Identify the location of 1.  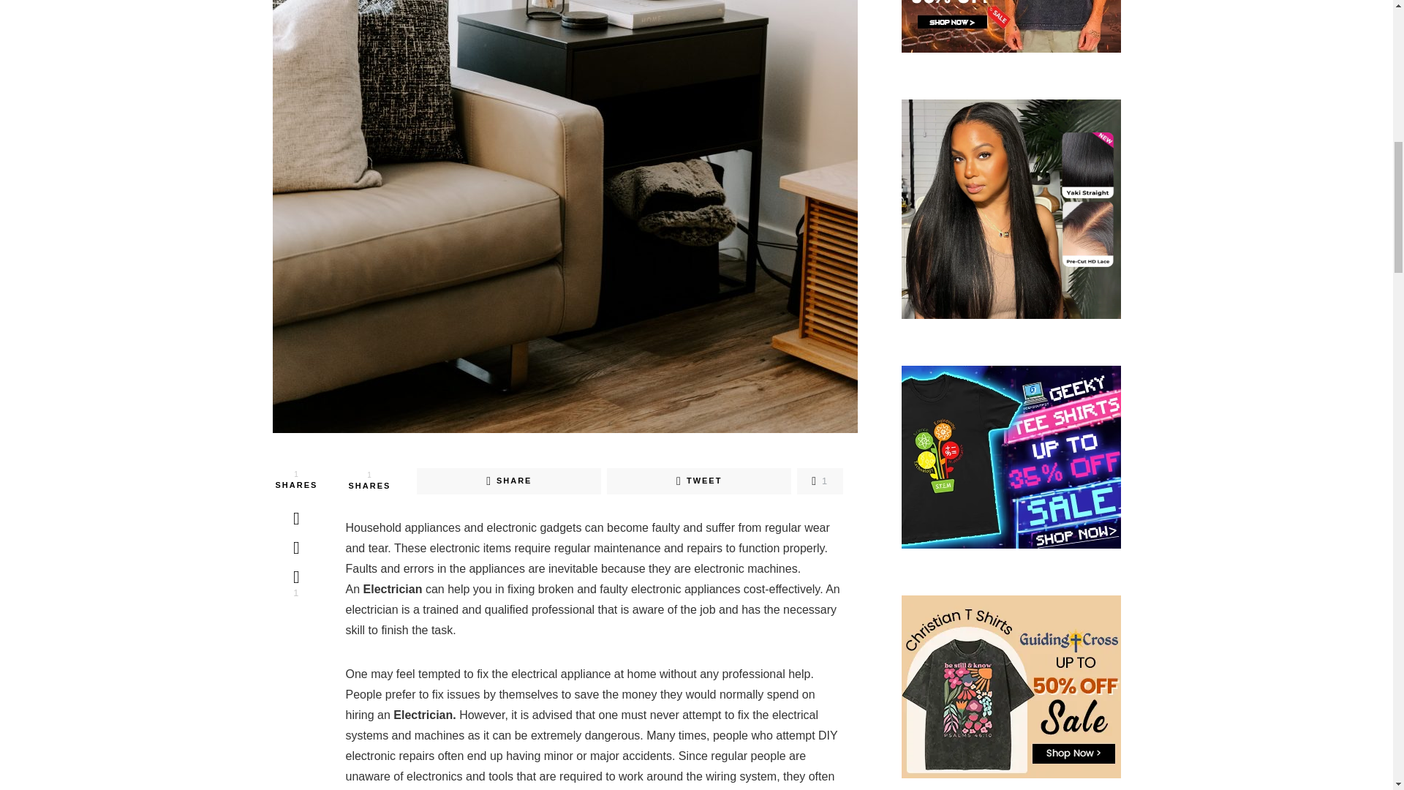
(295, 582).